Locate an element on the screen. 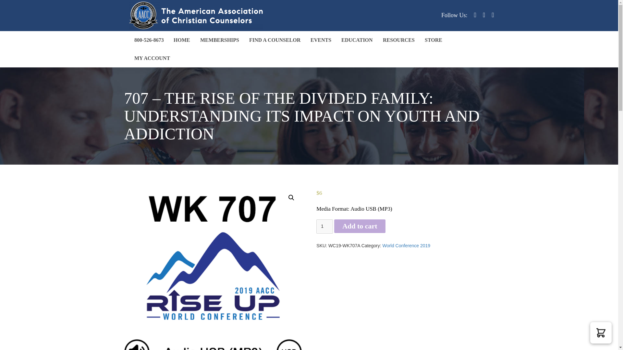 This screenshot has width=623, height=350. Store is located at coordinates (434, 40).